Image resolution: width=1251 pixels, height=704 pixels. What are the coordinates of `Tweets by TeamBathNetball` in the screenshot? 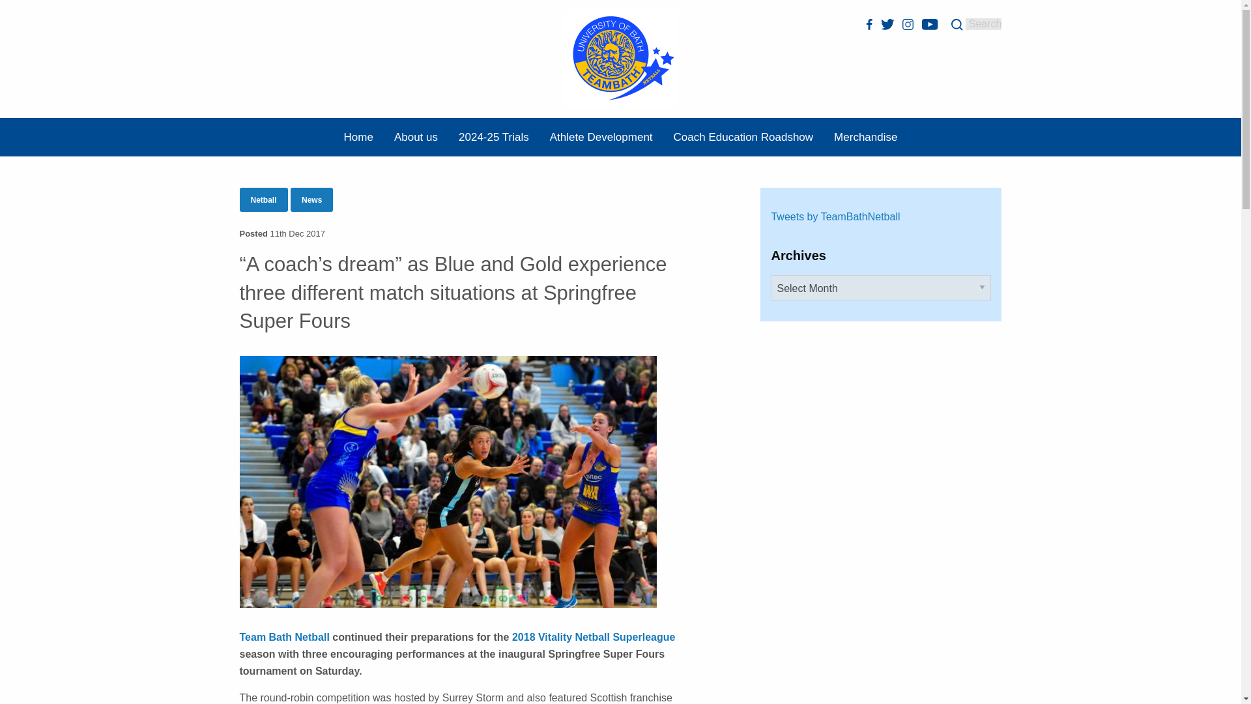 It's located at (835, 216).